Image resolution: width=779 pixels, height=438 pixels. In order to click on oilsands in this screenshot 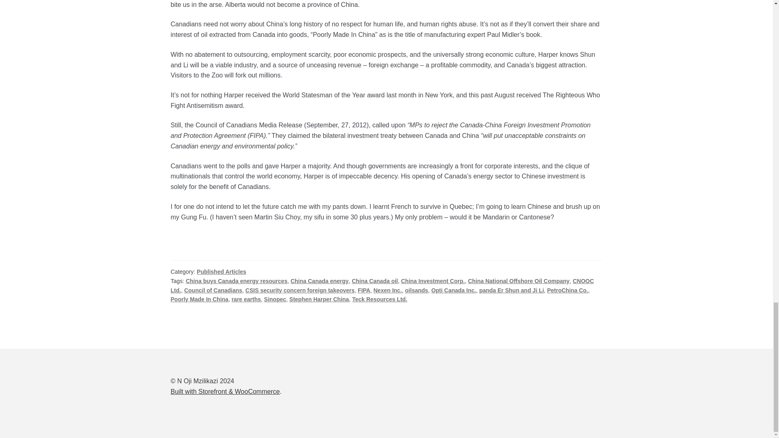, I will do `click(416, 290)`.